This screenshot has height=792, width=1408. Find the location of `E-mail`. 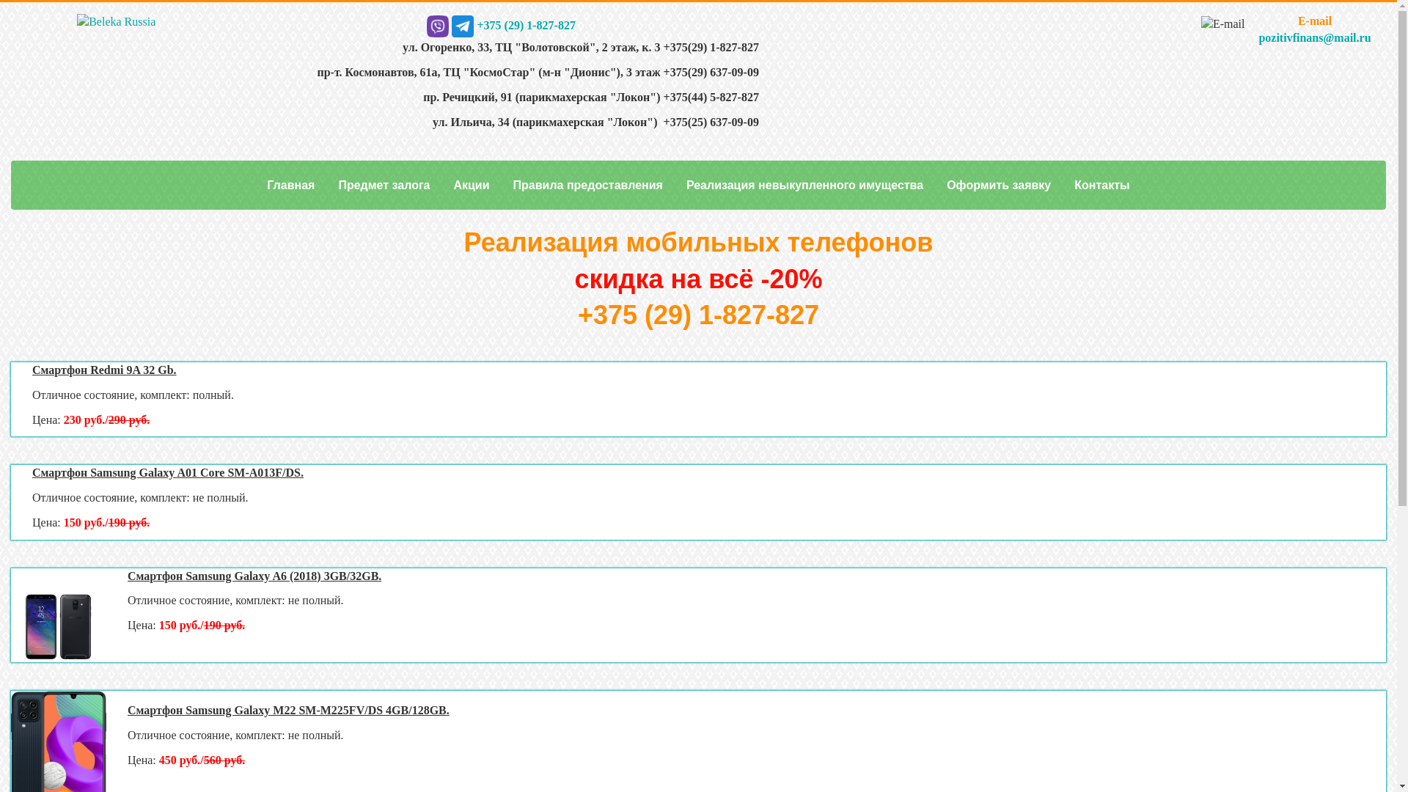

E-mail is located at coordinates (1223, 25).